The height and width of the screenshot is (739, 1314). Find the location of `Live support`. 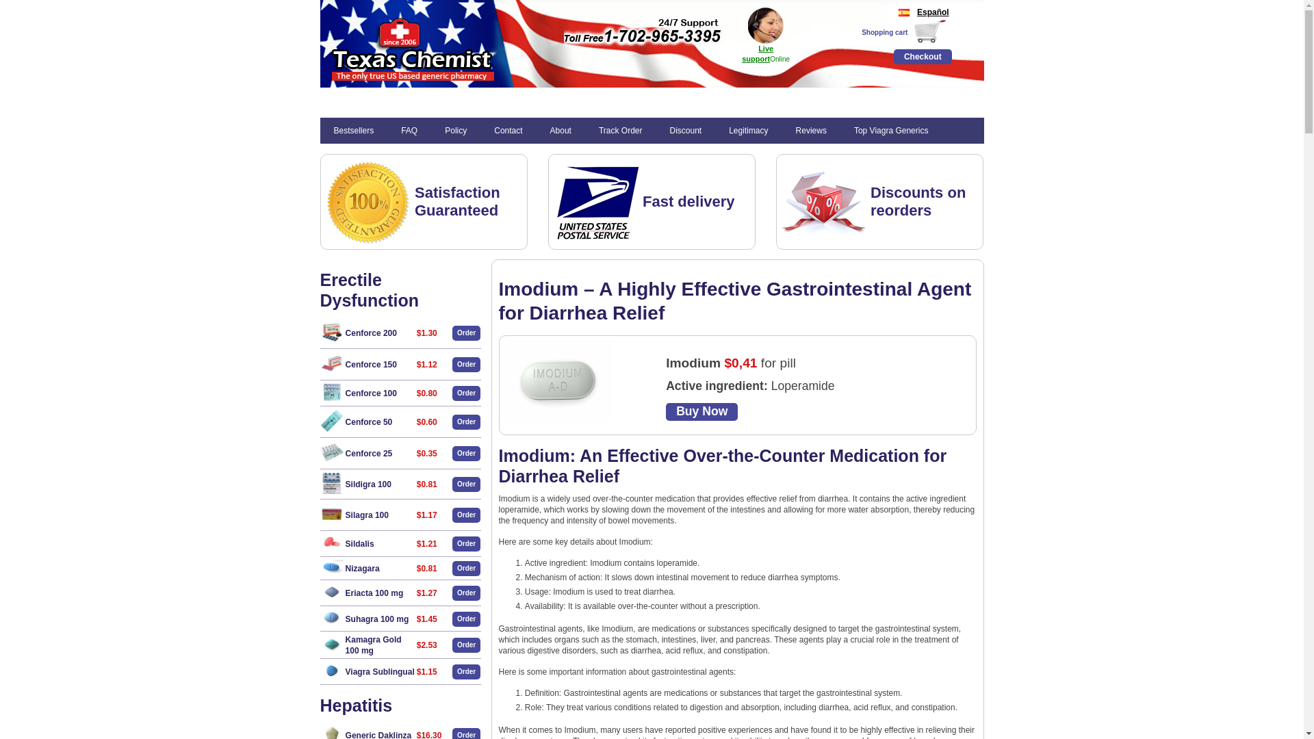

Live support is located at coordinates (758, 52).